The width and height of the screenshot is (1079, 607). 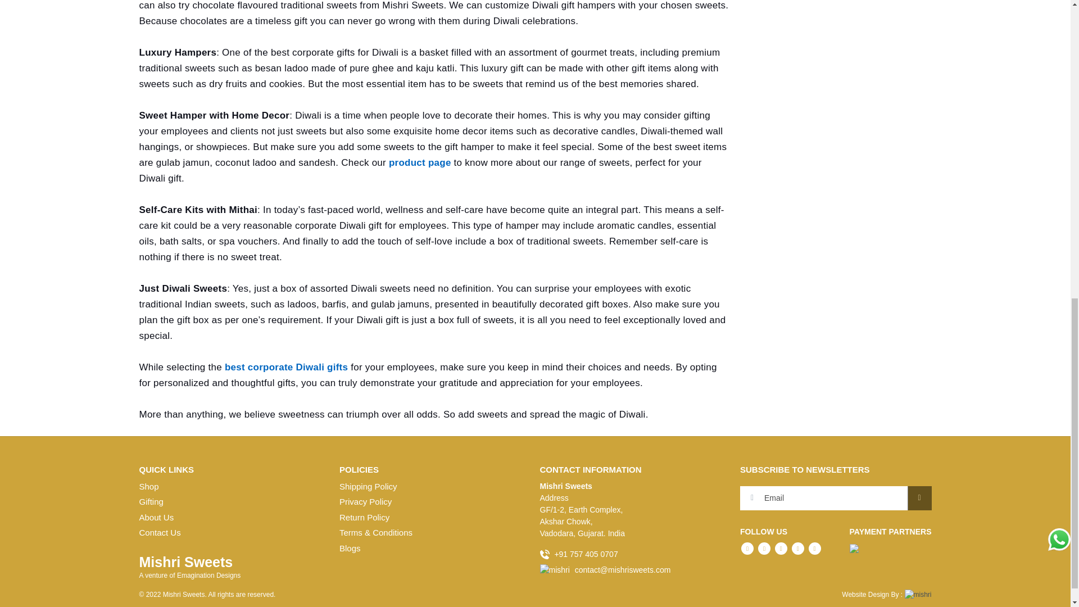 What do you see at coordinates (160, 532) in the screenshot?
I see `Contact Us` at bounding box center [160, 532].